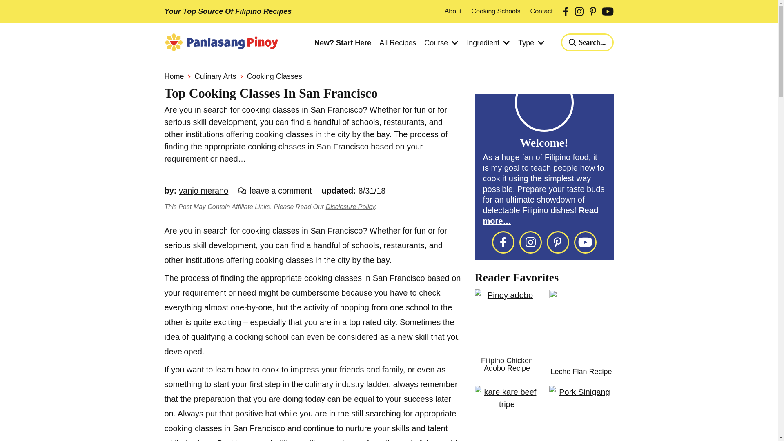 The image size is (784, 441). Describe the element at coordinates (496, 11) in the screenshot. I see `Cooking Schools` at that location.